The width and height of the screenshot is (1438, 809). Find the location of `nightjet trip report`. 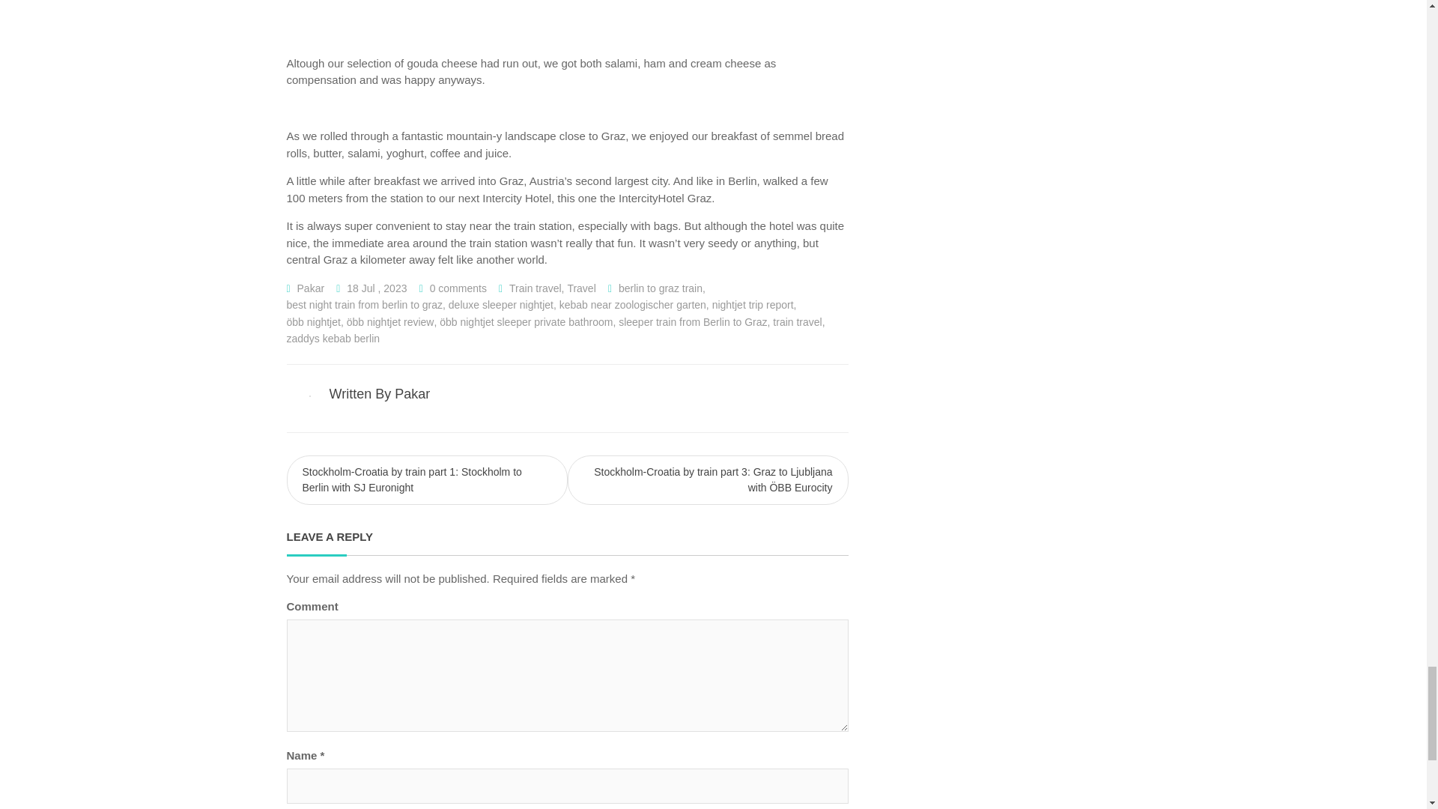

nightjet trip report is located at coordinates (752, 305).